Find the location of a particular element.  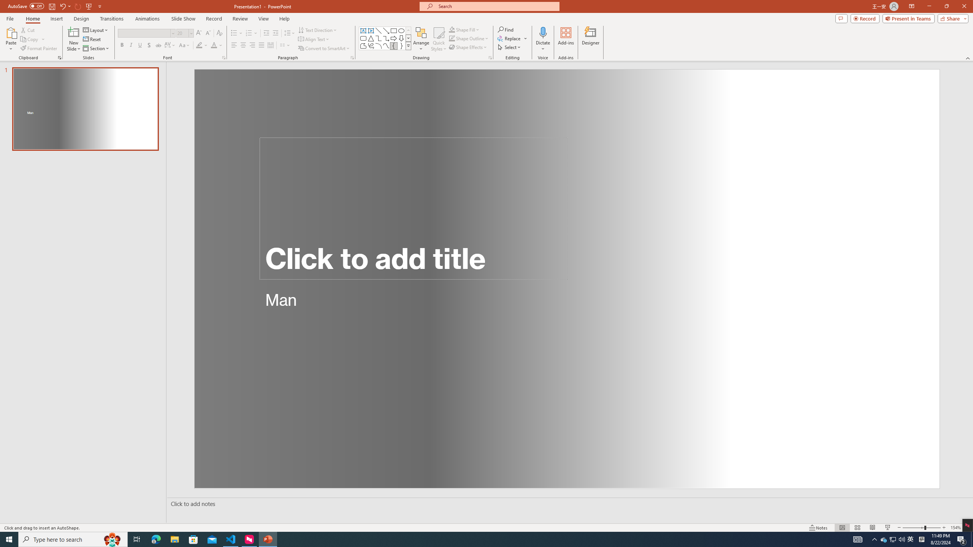

Columns is located at coordinates (285, 46).